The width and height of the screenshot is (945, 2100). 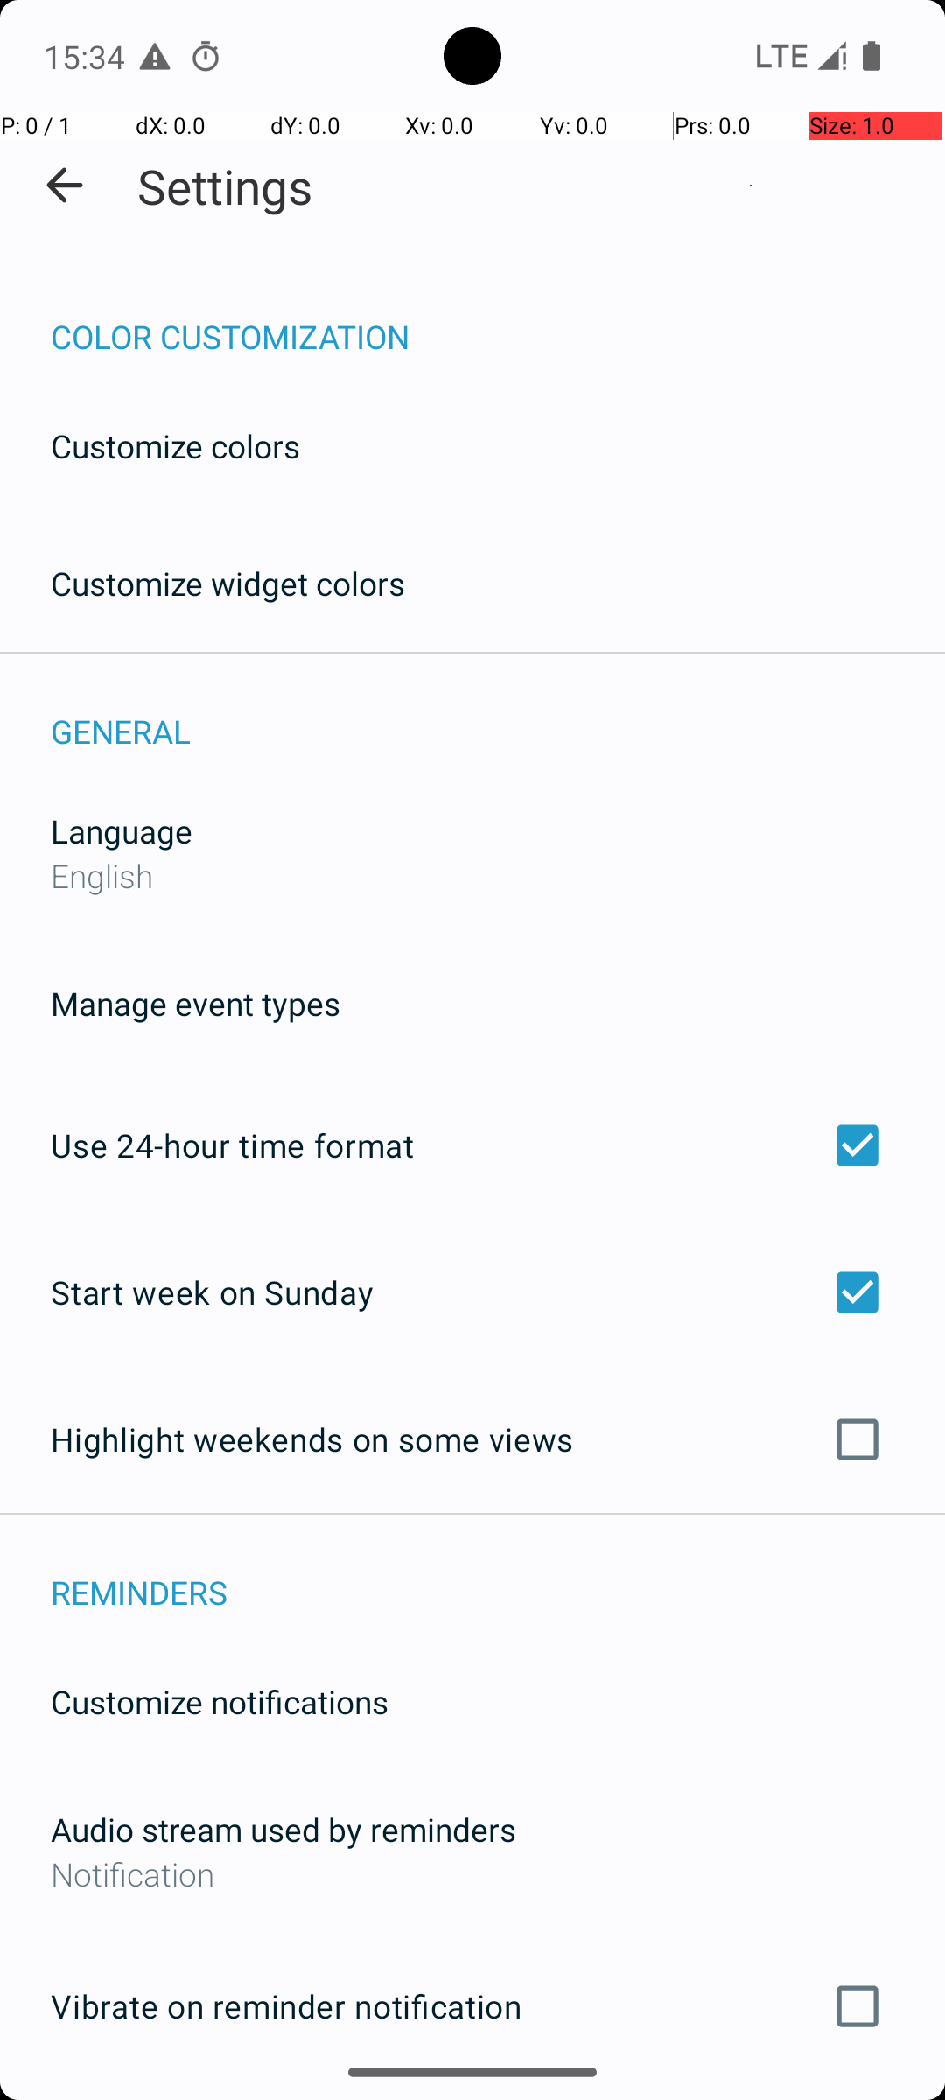 I want to click on Notification, so click(x=472, y=1874).